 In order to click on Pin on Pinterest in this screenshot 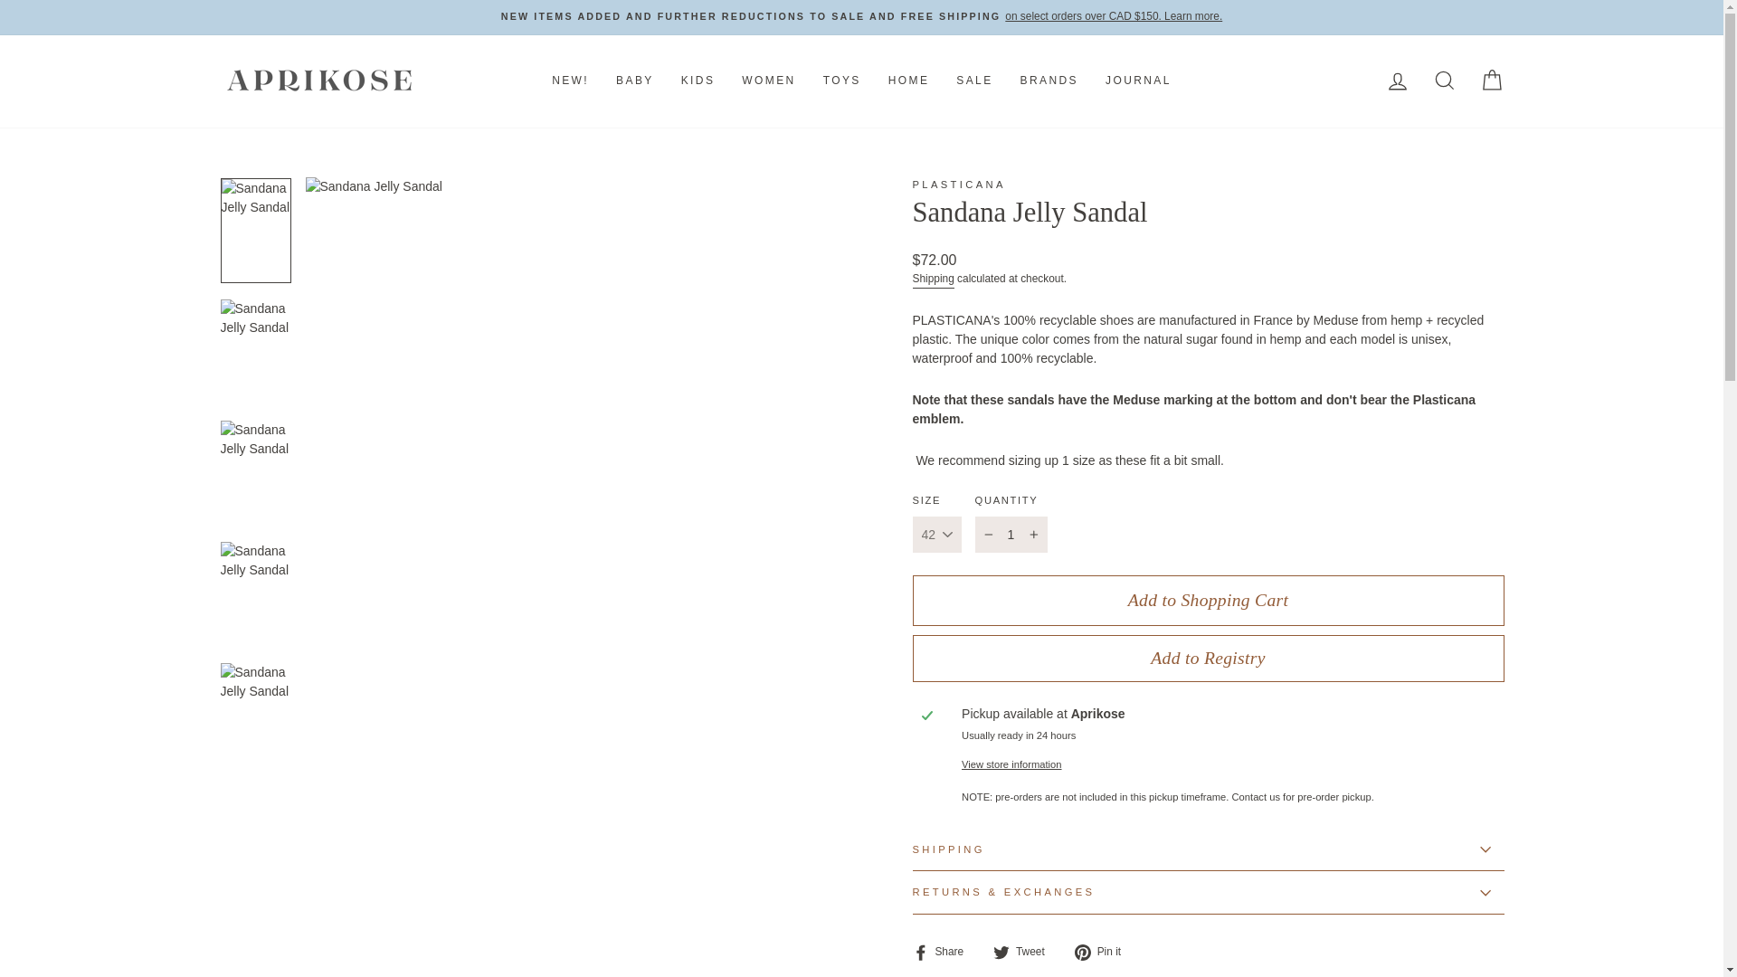, I will do `click(1104, 952)`.